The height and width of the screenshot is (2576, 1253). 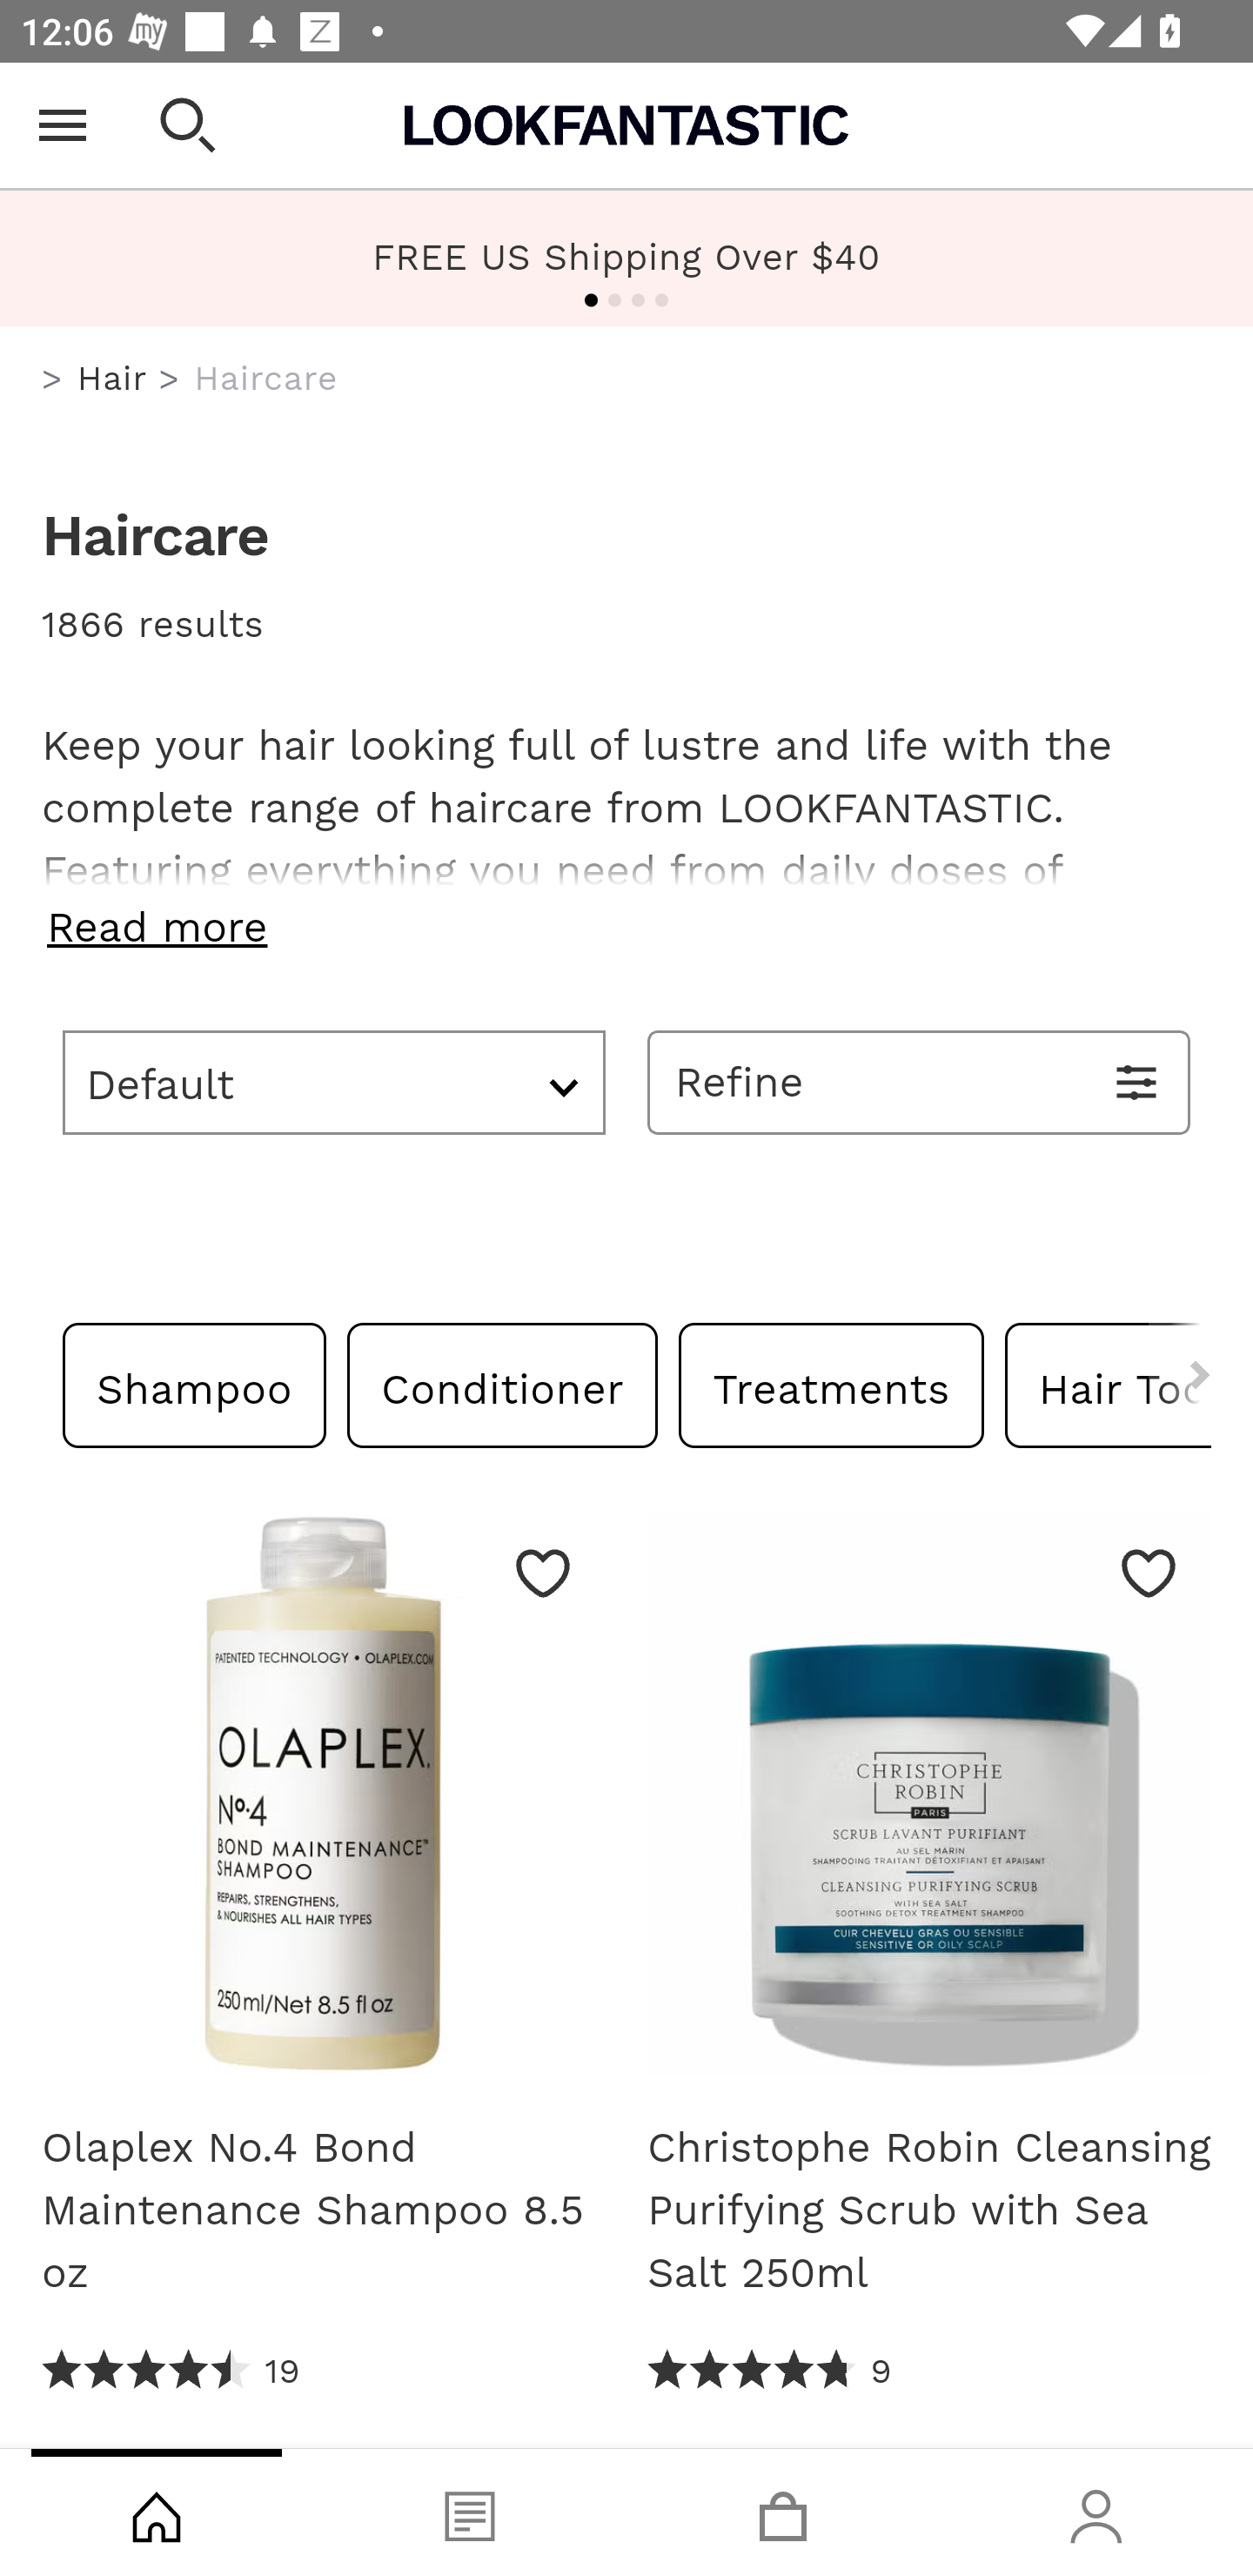 I want to click on FREE US Shipping Over $40, so click(x=626, y=256).